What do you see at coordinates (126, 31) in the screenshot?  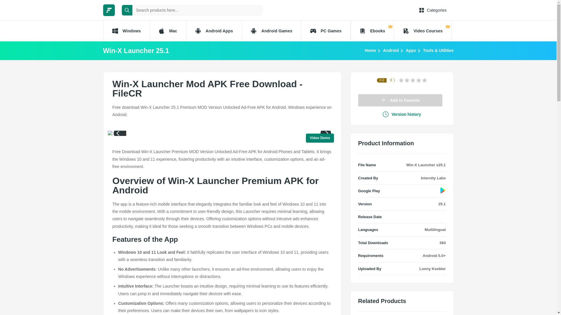 I see `Windows` at bounding box center [126, 31].